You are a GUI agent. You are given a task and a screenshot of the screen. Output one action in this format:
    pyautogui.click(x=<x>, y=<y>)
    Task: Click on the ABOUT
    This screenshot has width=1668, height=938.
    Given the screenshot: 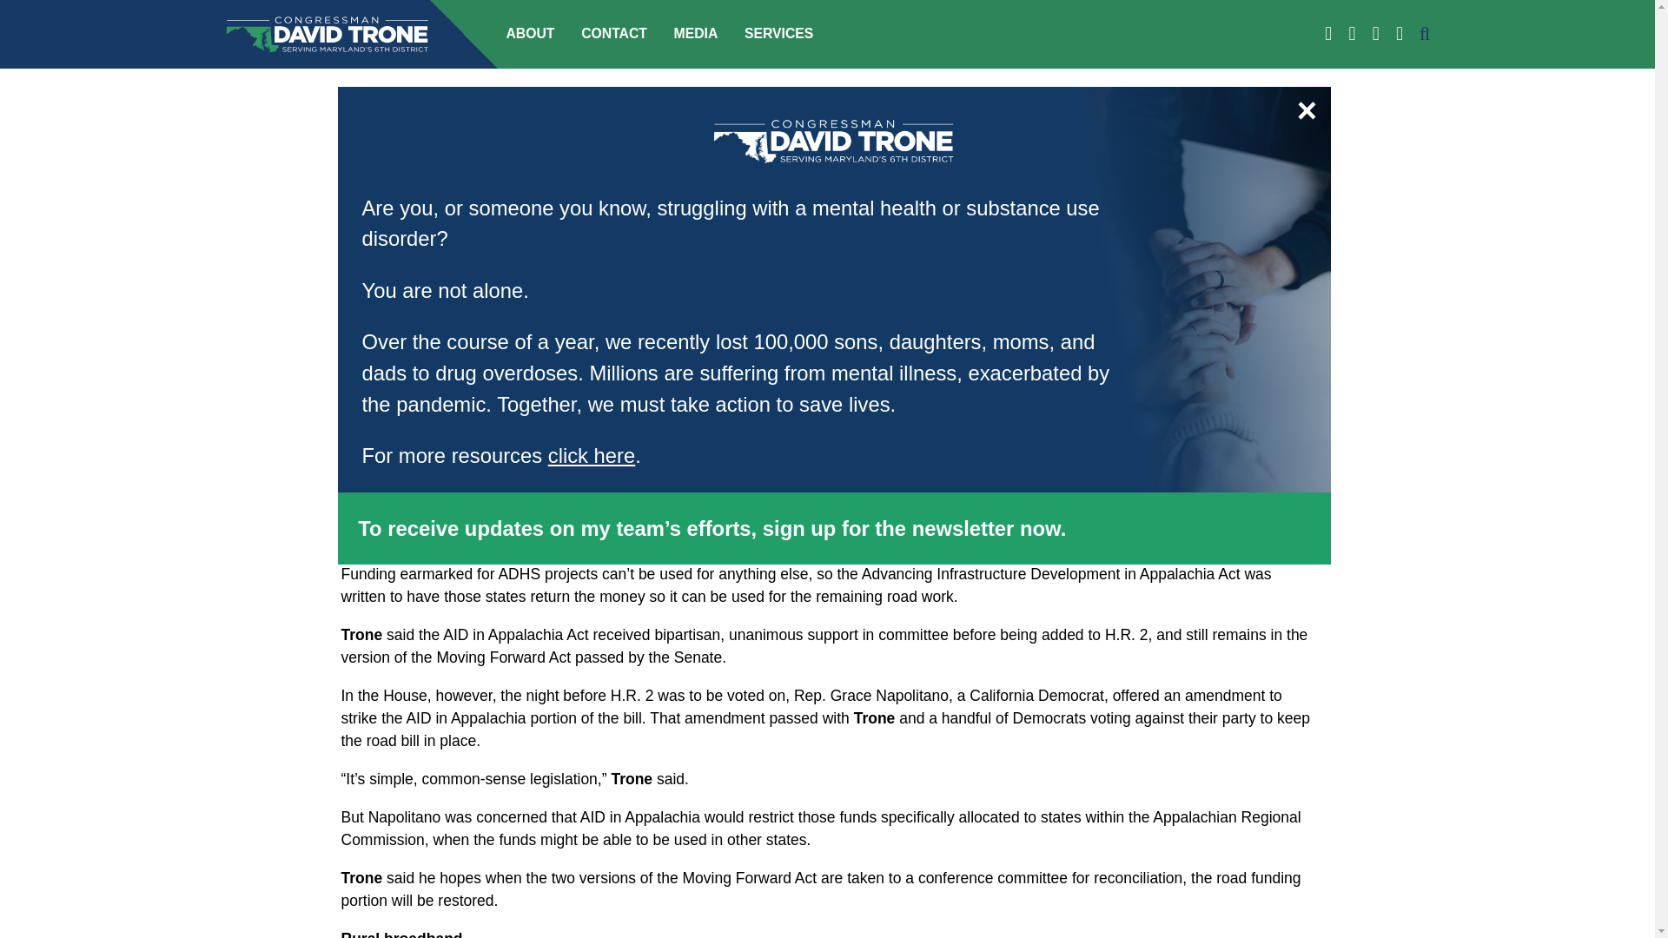 What is the action you would take?
    pyautogui.click(x=529, y=33)
    